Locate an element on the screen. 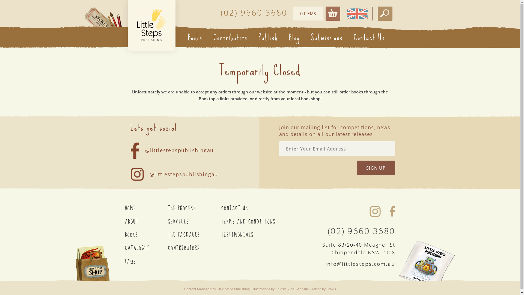 The height and width of the screenshot is (295, 524). HOME is located at coordinates (147, 209).